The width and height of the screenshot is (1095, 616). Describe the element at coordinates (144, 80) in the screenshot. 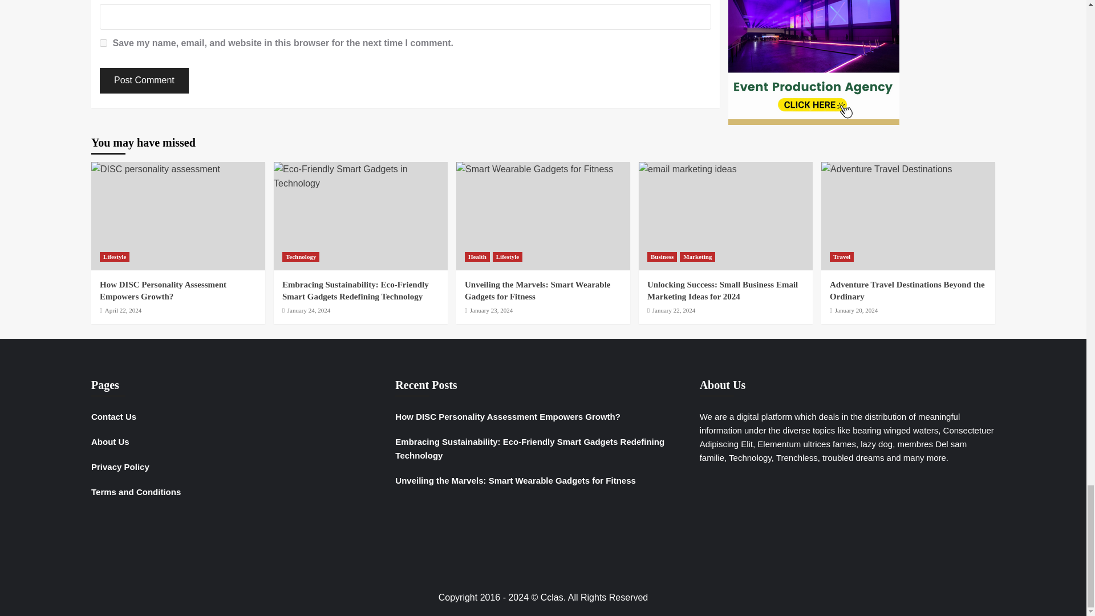

I see `Post Comment` at that location.